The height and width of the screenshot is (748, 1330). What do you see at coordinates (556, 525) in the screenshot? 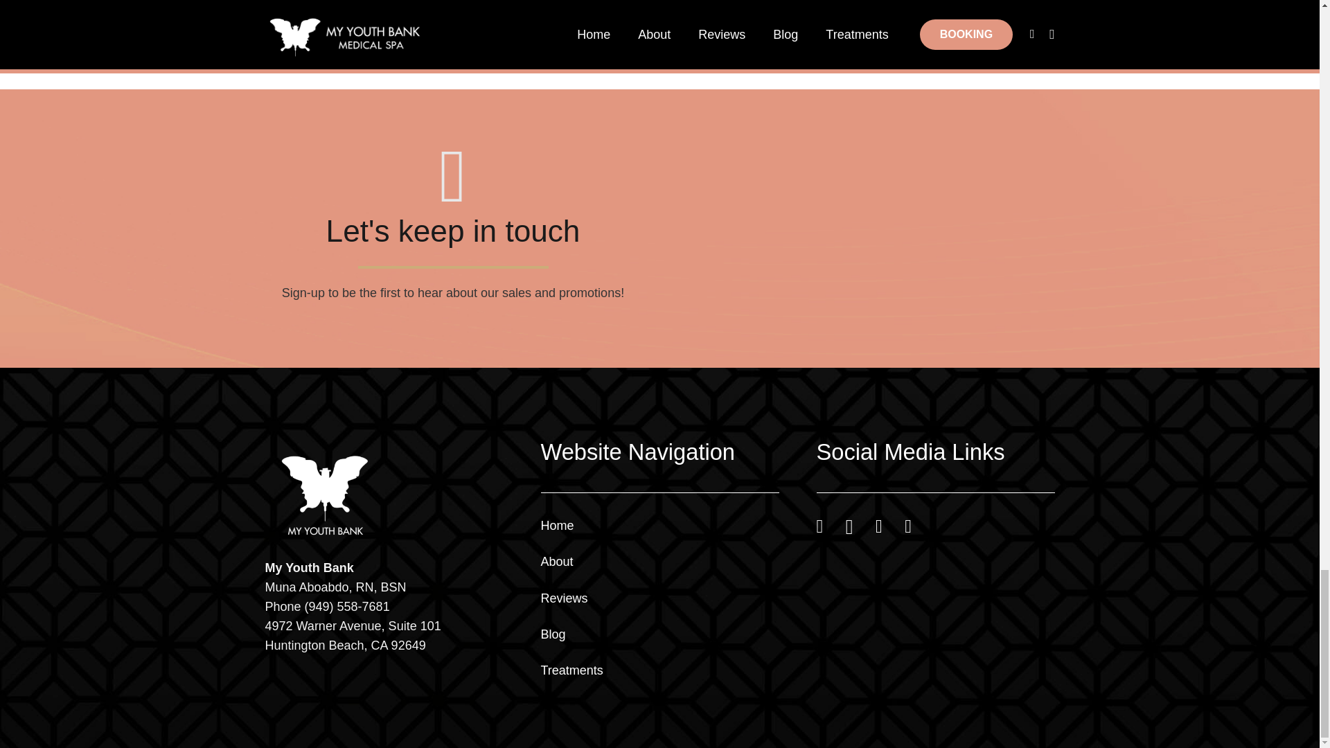
I see `Home` at bounding box center [556, 525].